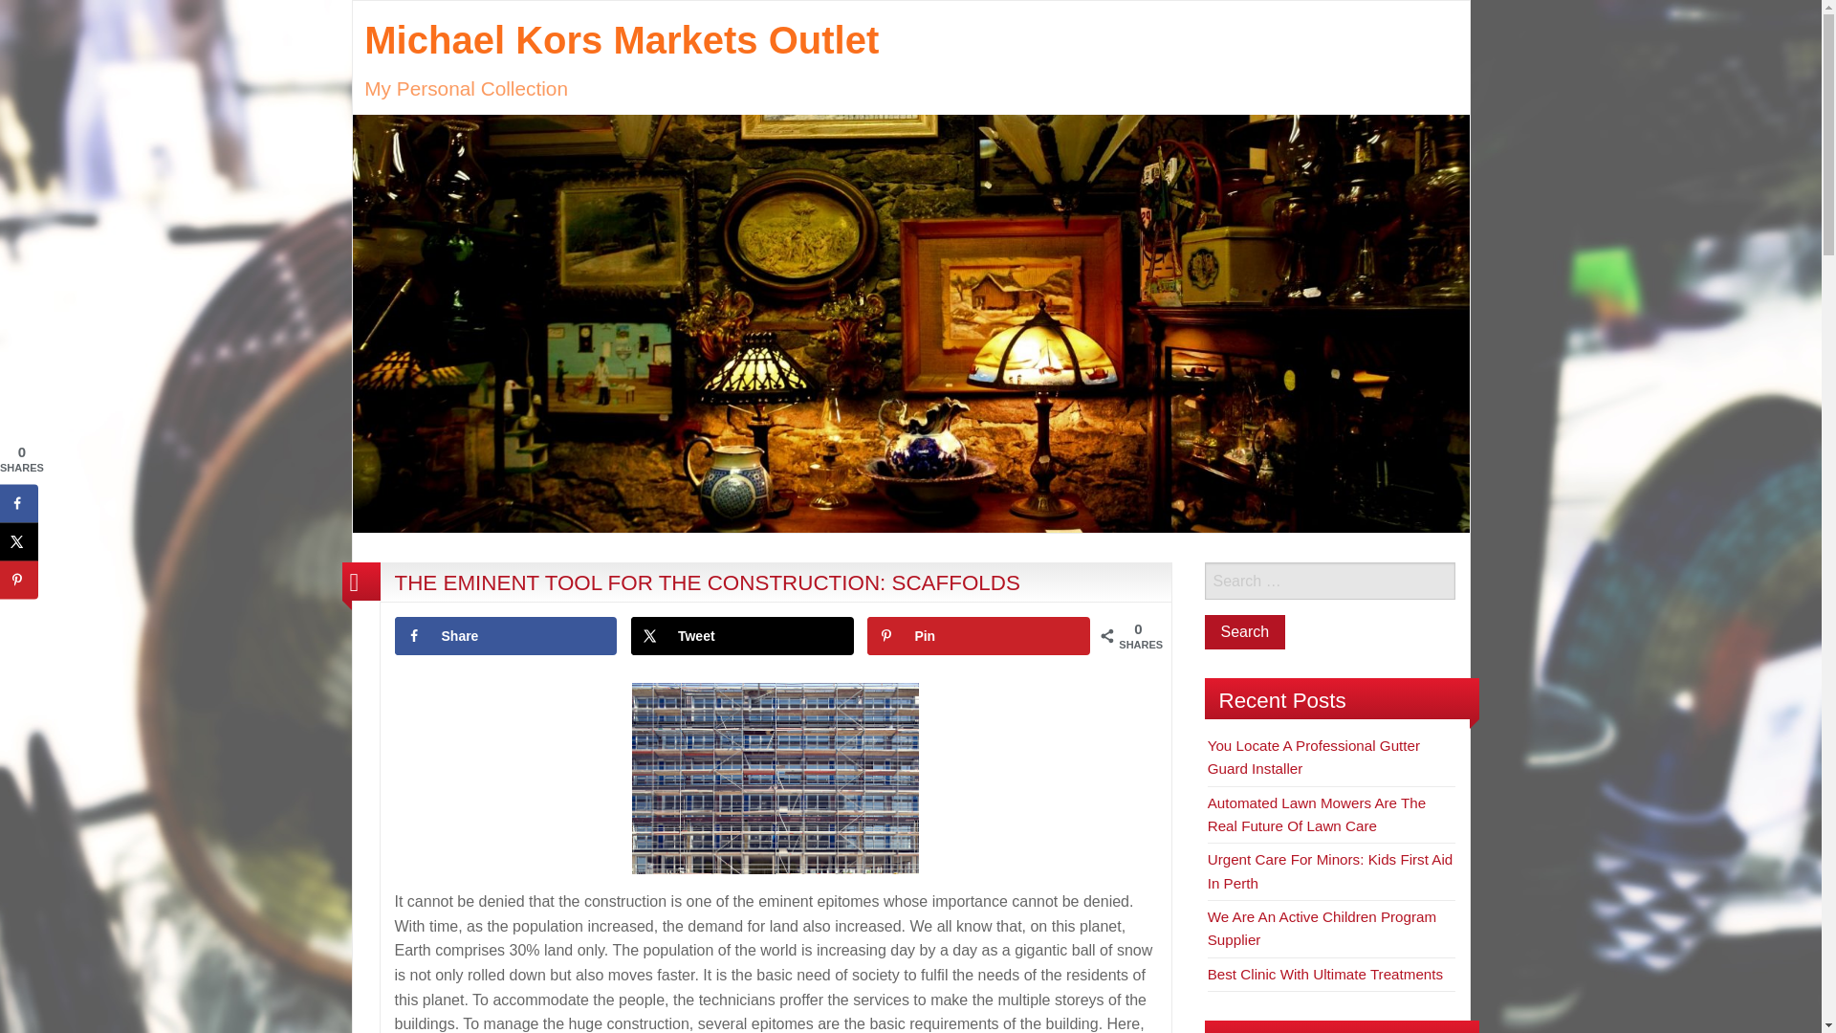  I want to click on Best Clinic With Ultimate Treatments, so click(1325, 974).